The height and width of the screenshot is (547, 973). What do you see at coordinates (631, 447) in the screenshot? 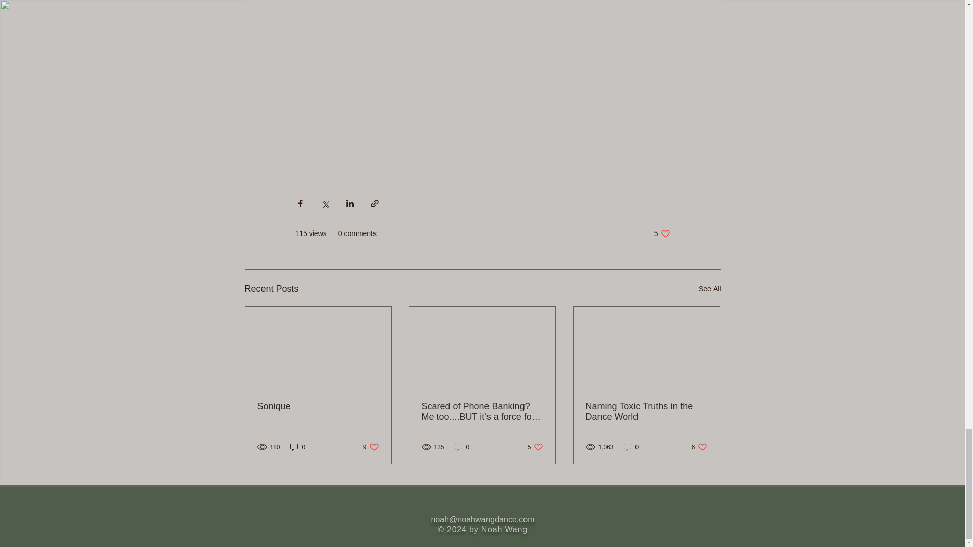
I see `0` at bounding box center [631, 447].